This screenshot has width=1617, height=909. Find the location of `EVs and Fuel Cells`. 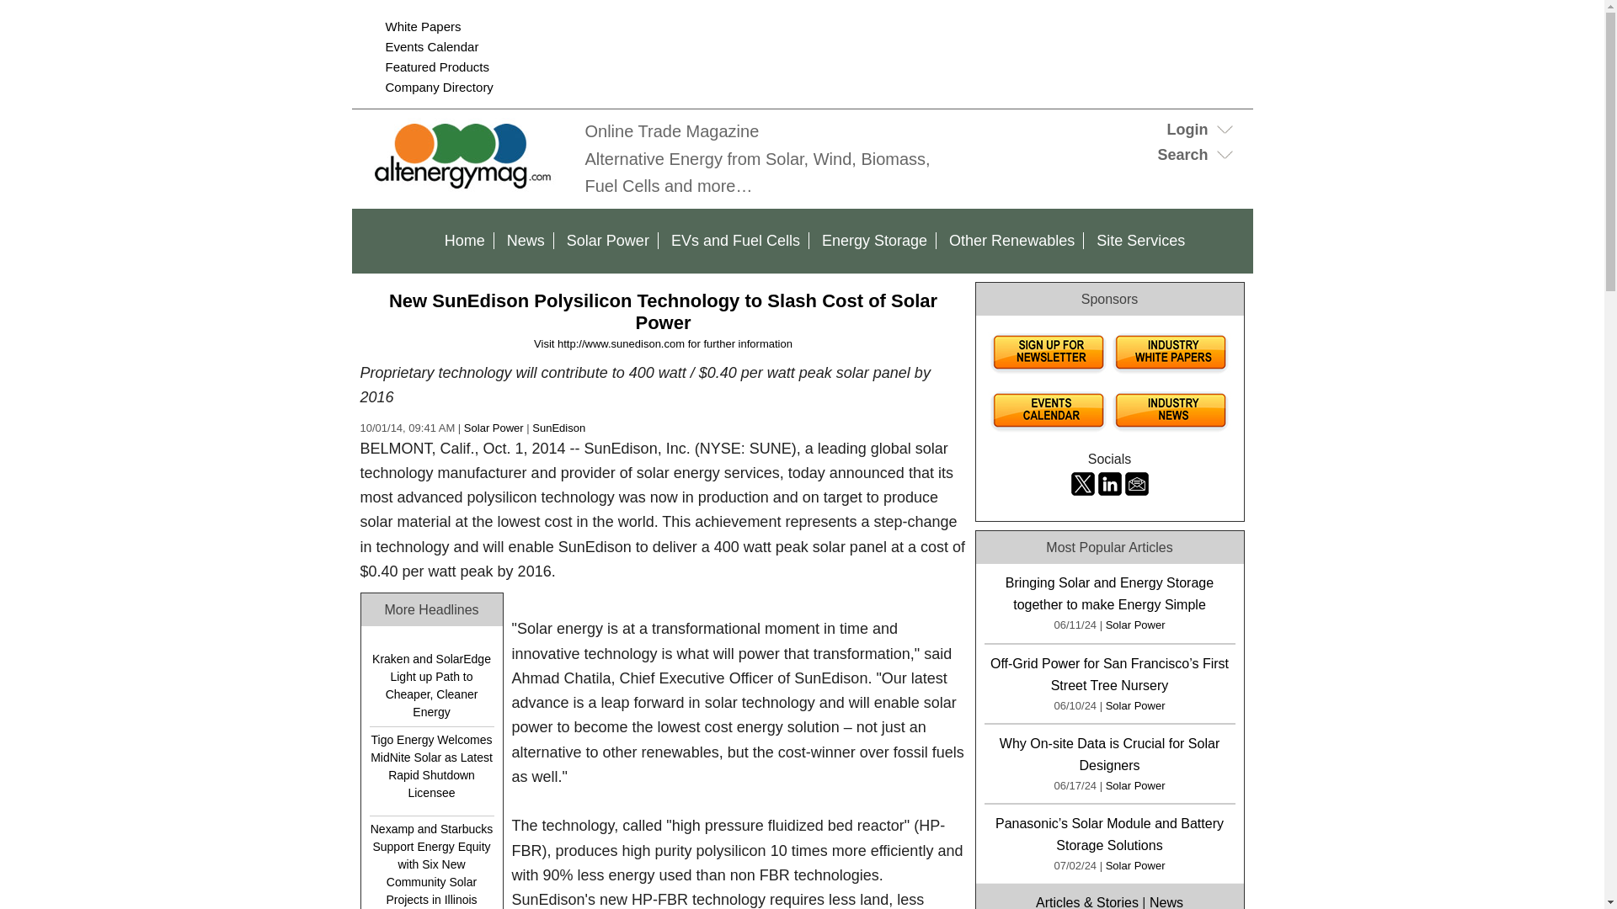

EVs and Fuel Cells is located at coordinates (736, 241).